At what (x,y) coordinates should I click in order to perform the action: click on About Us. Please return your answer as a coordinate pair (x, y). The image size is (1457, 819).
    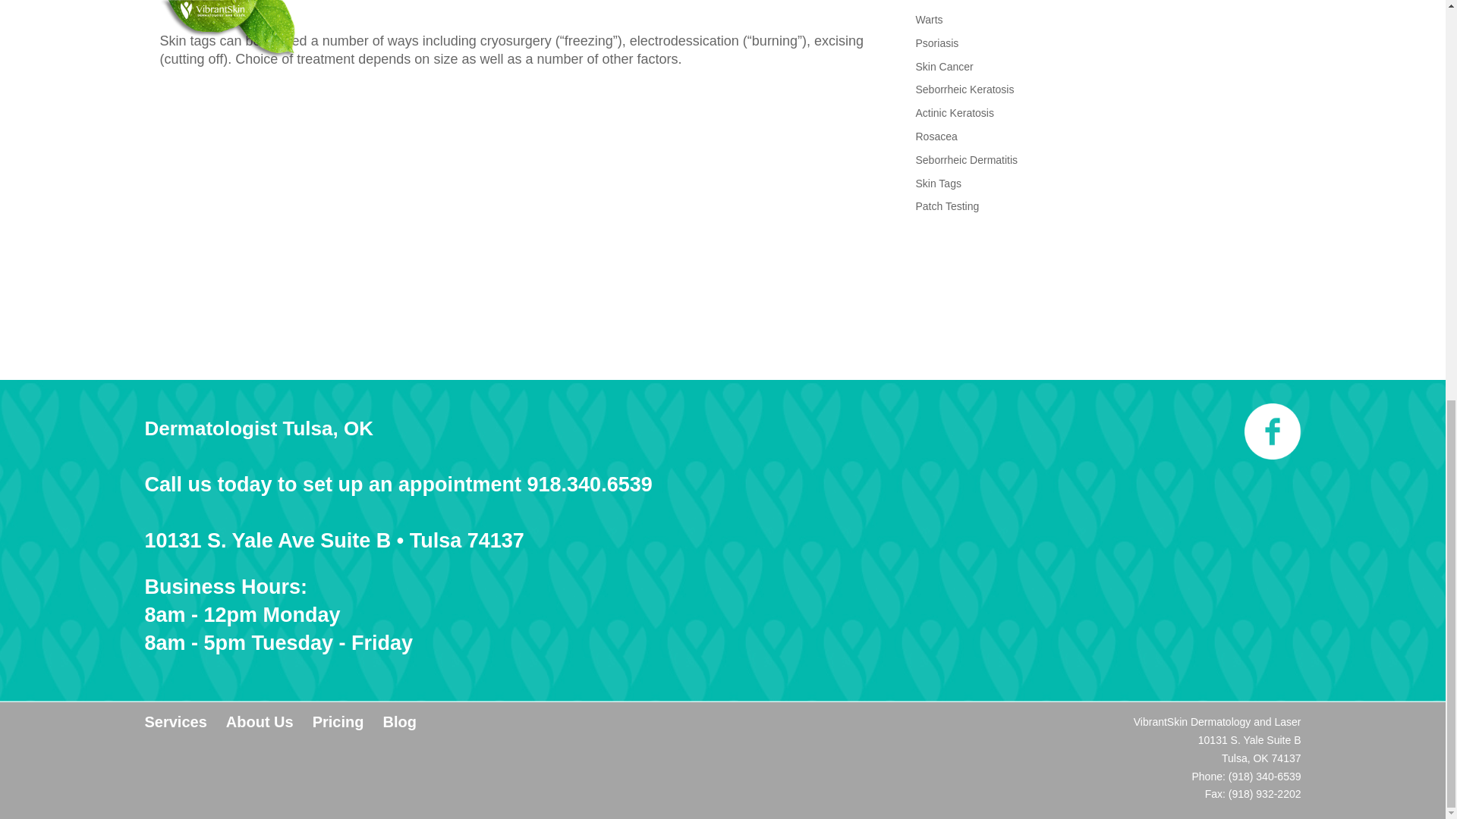
    Looking at the image, I should click on (260, 722).